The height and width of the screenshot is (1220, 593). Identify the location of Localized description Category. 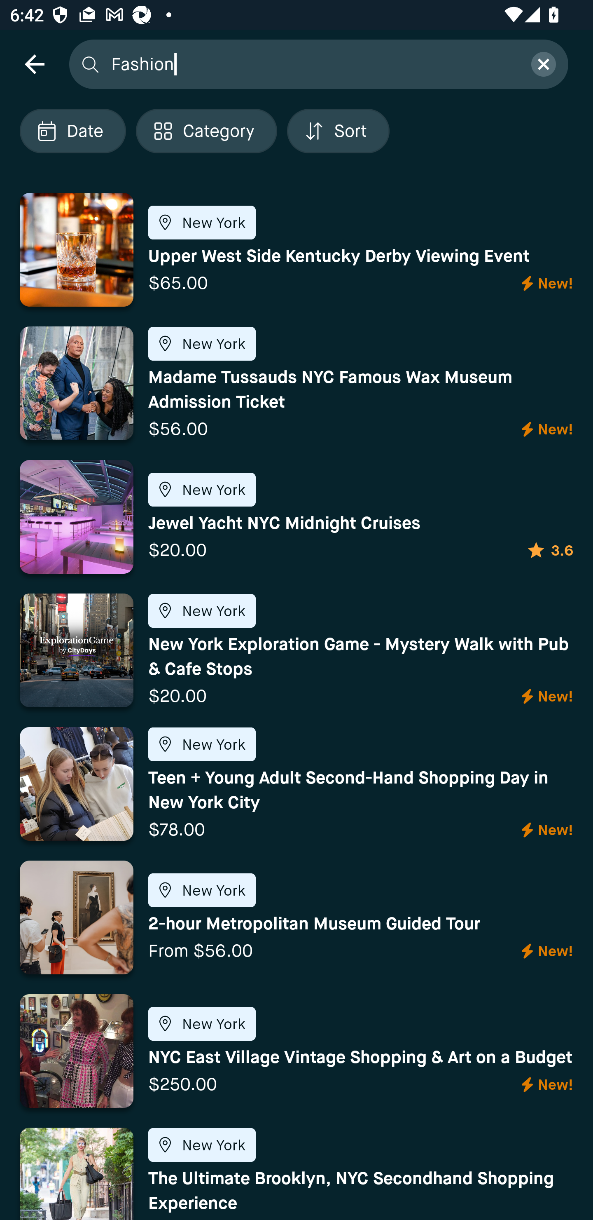
(206, 131).